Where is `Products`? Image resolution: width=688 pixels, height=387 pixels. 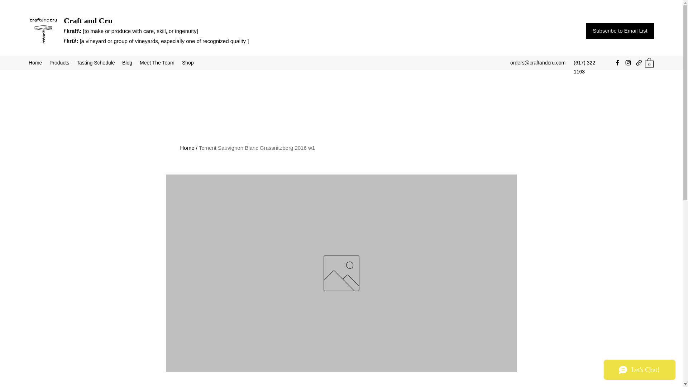
Products is located at coordinates (59, 62).